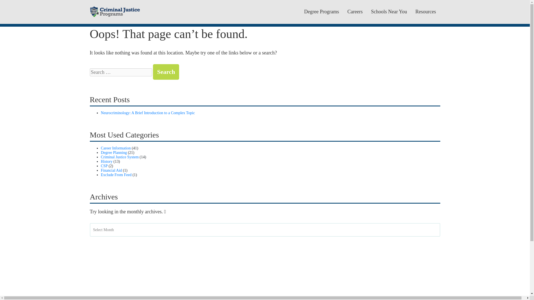  Describe the element at coordinates (166, 72) in the screenshot. I see `Search` at that location.